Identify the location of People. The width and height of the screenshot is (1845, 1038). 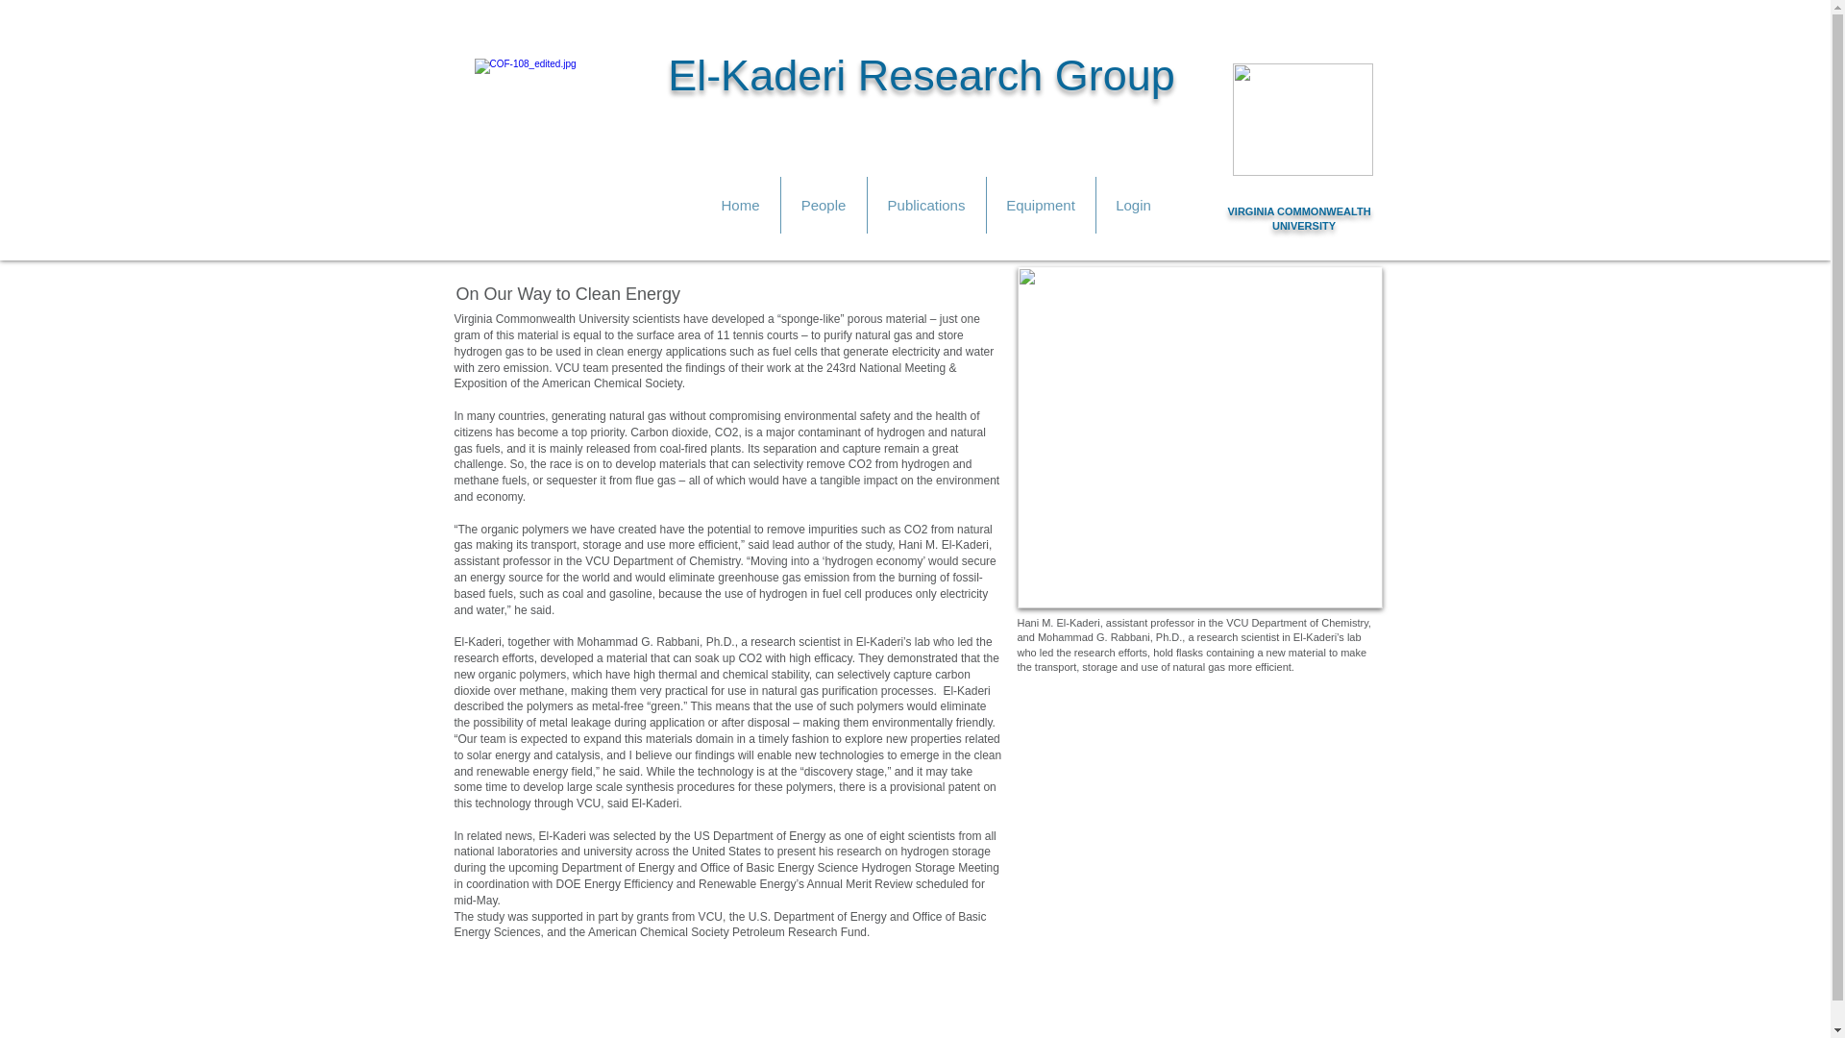
(823, 205).